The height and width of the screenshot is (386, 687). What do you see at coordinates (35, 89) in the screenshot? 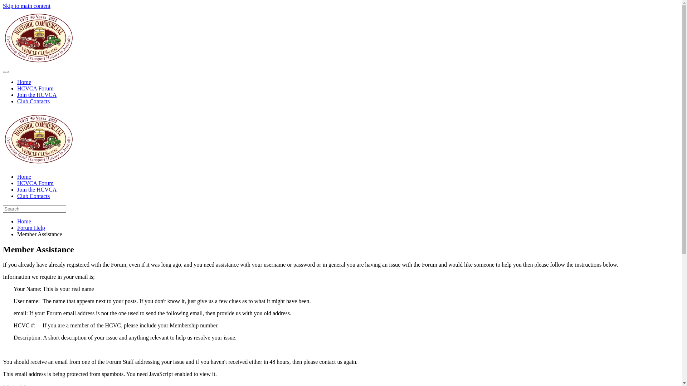
I see `HCVCA Forum` at bounding box center [35, 89].